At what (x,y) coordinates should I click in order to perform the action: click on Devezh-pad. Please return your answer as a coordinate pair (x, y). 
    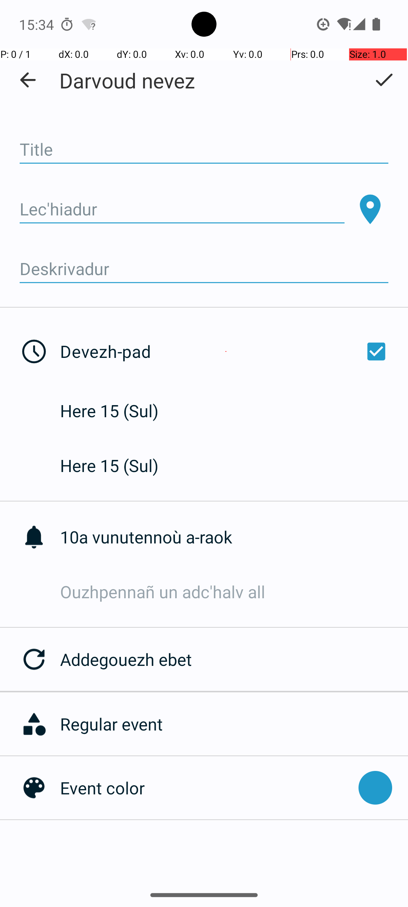
    Looking at the image, I should click on (226, 351).